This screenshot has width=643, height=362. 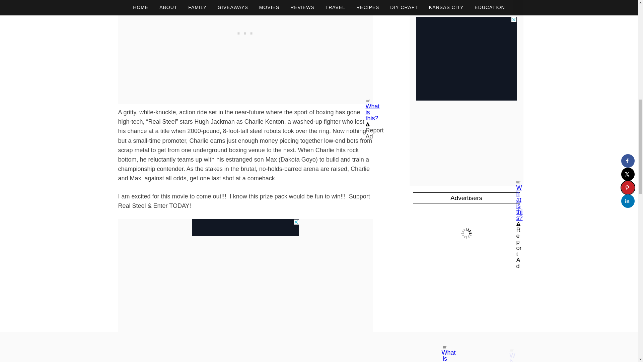 What do you see at coordinates (466, 304) in the screenshot?
I see `3rd party ad content` at bounding box center [466, 304].